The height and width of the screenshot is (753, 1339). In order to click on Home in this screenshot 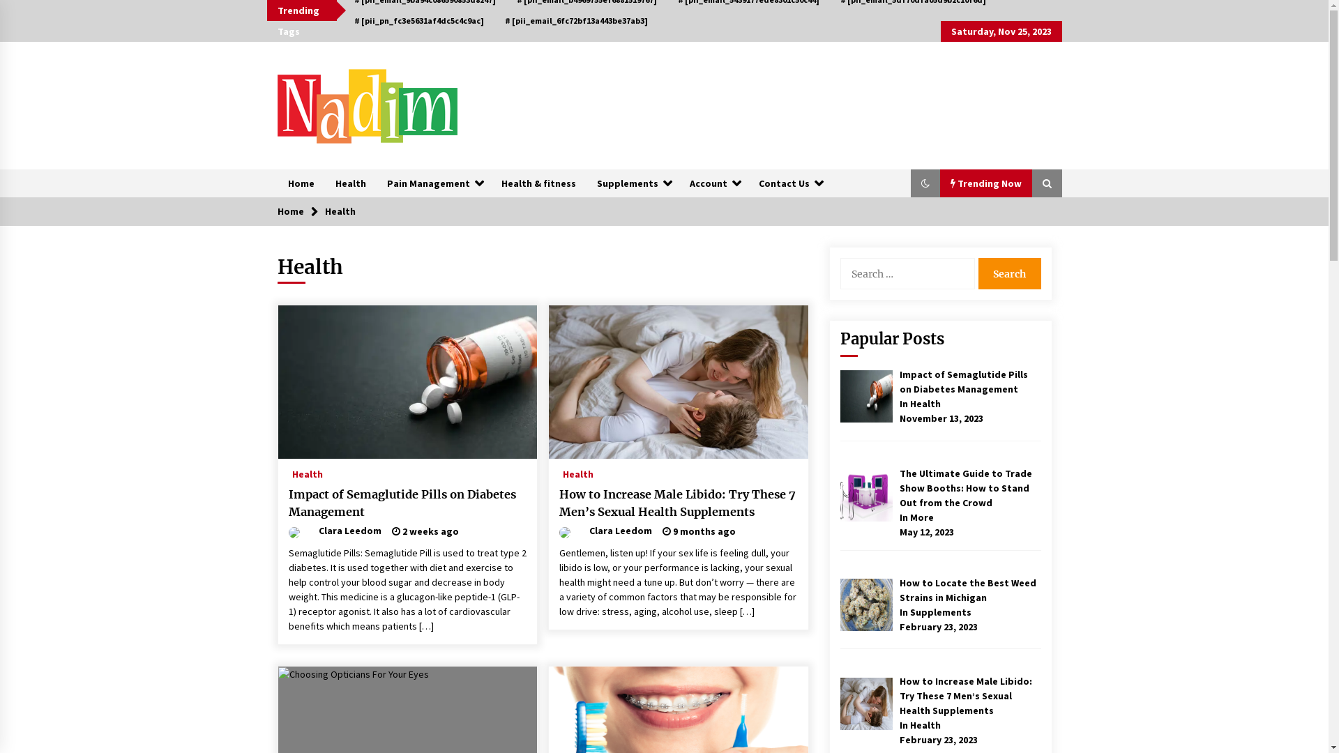, I will do `click(301, 183)`.